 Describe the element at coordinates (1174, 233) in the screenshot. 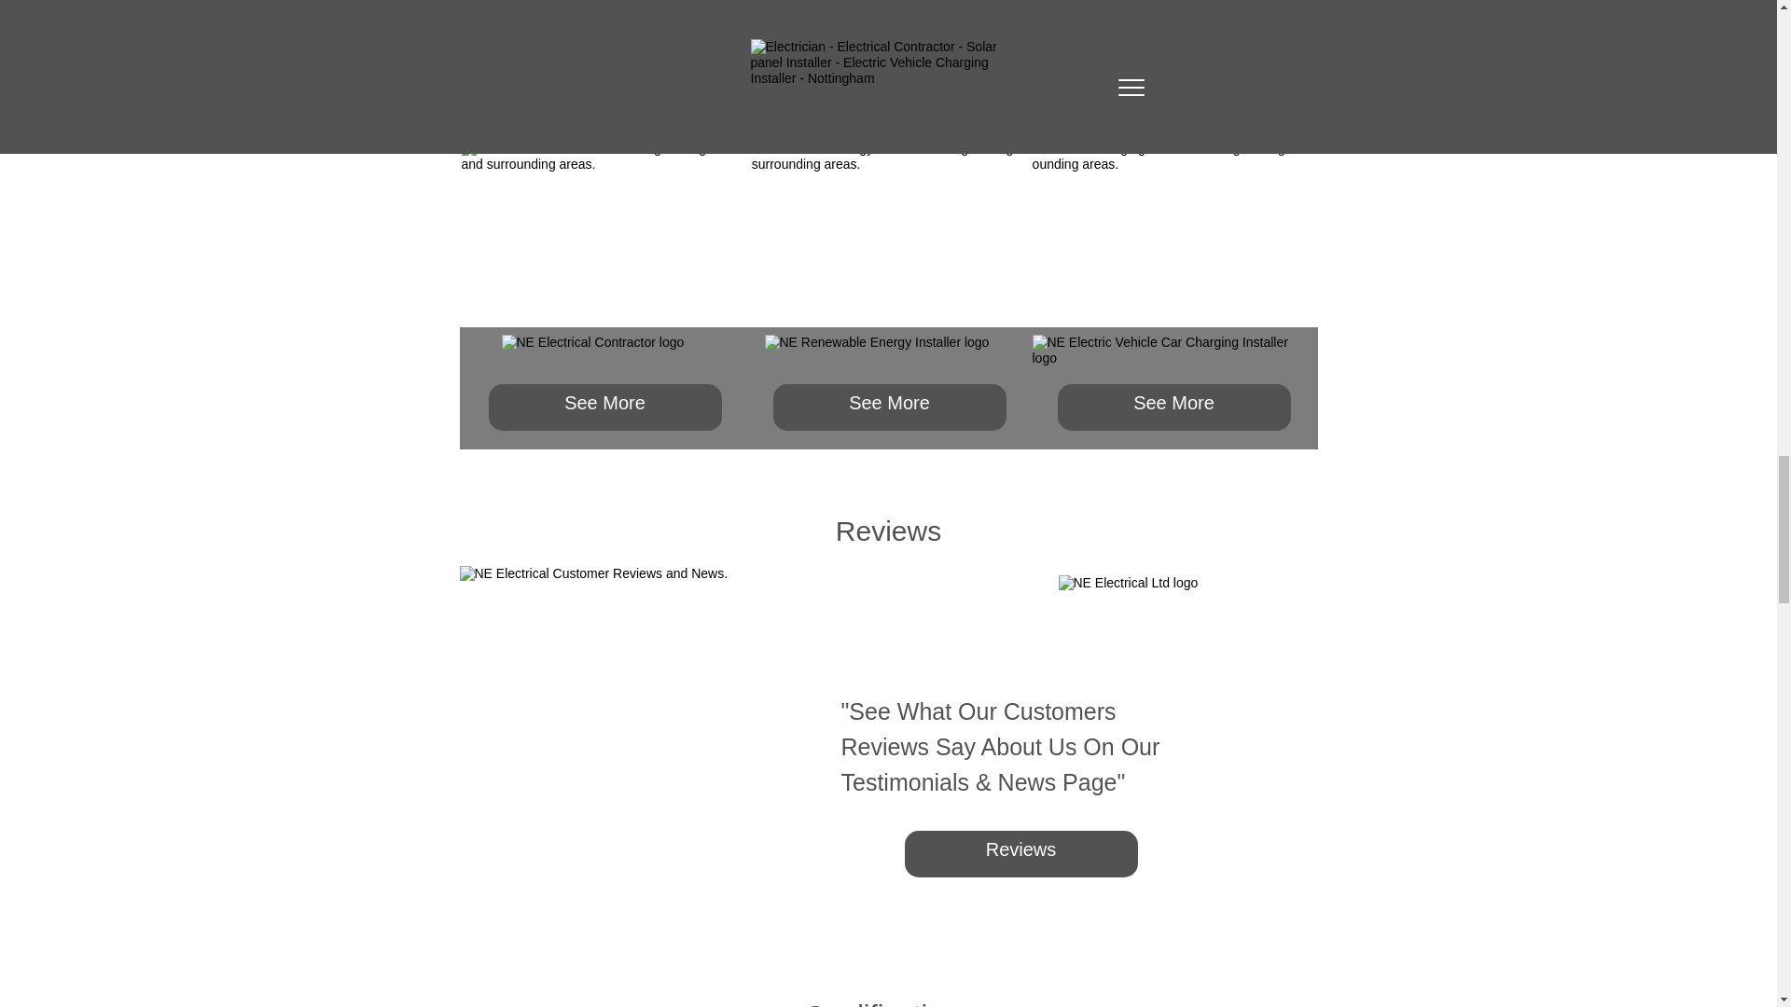

I see `NE EV Car Charging Installer` at that location.